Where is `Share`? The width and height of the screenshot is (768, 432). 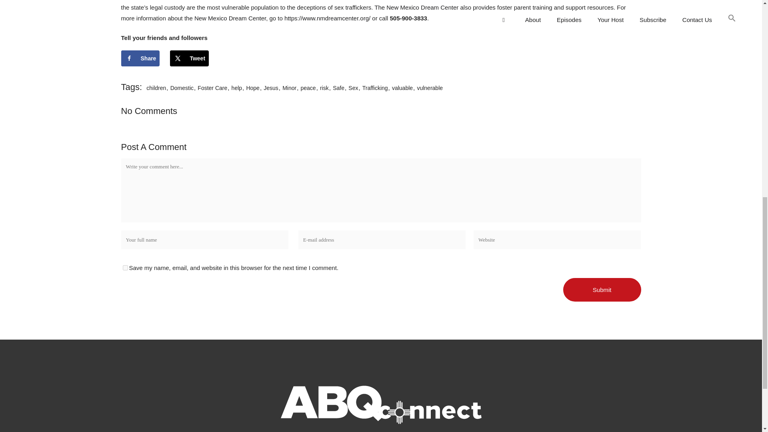
Share is located at coordinates (140, 58).